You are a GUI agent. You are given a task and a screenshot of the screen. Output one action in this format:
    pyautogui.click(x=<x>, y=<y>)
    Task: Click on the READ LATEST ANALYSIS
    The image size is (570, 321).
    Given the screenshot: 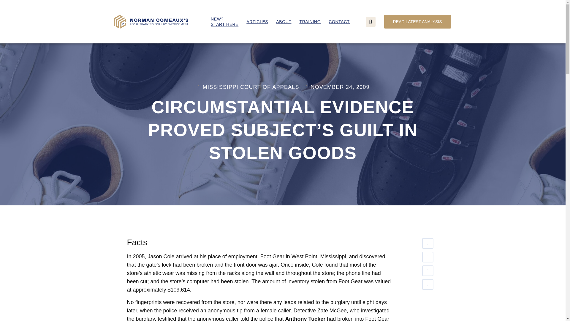 What is the action you would take?
    pyautogui.click(x=417, y=21)
    